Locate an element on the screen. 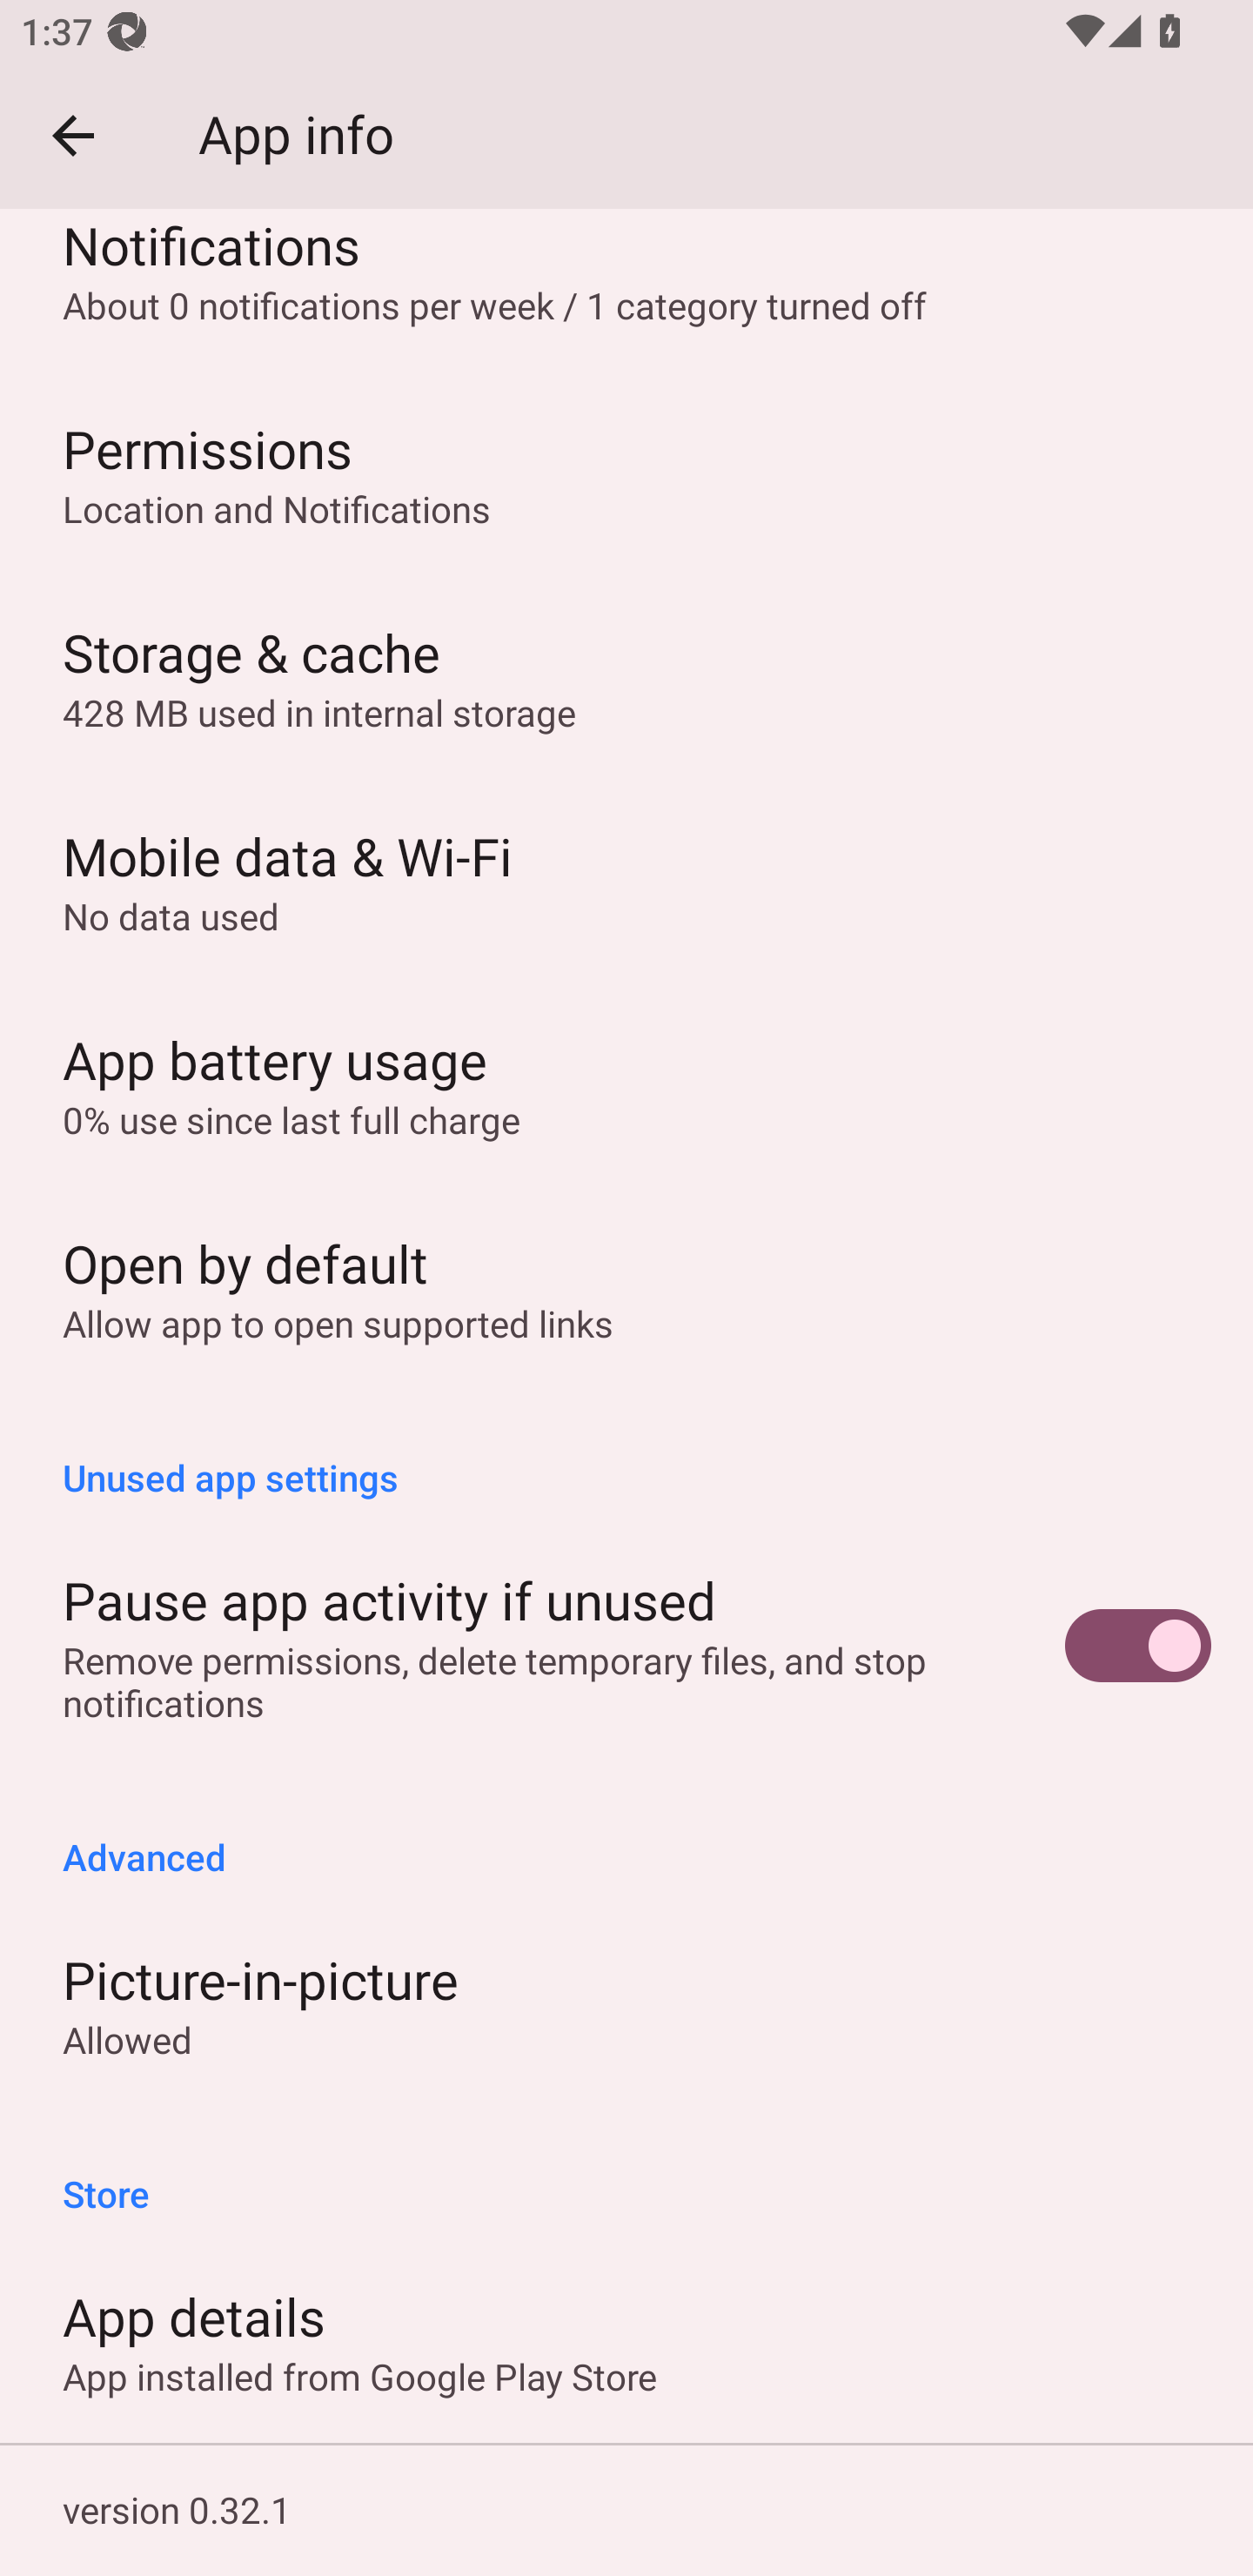  Mobile data & Wi‑Fi No data used is located at coordinates (626, 879).